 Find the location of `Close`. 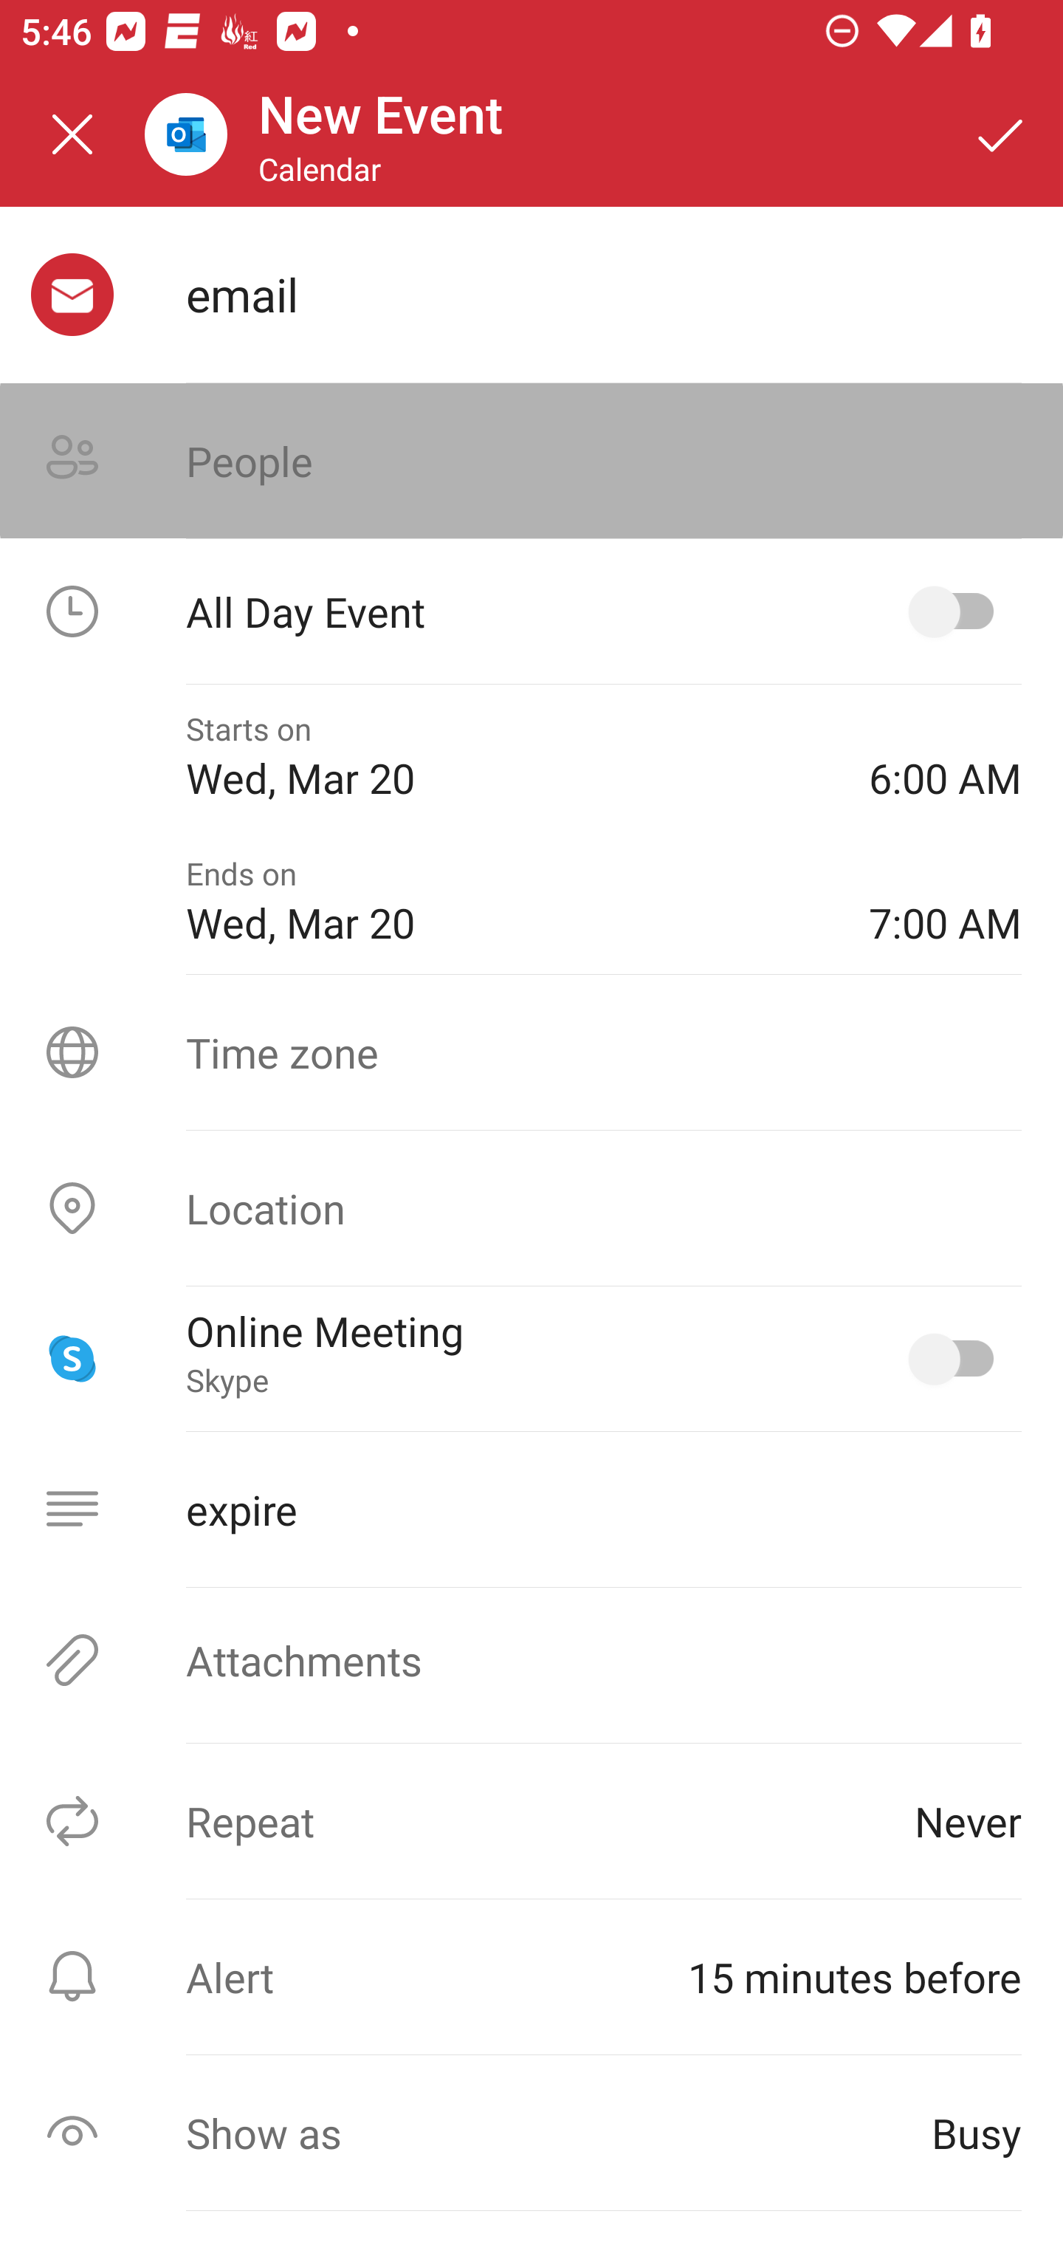

Close is located at coordinates (72, 134).